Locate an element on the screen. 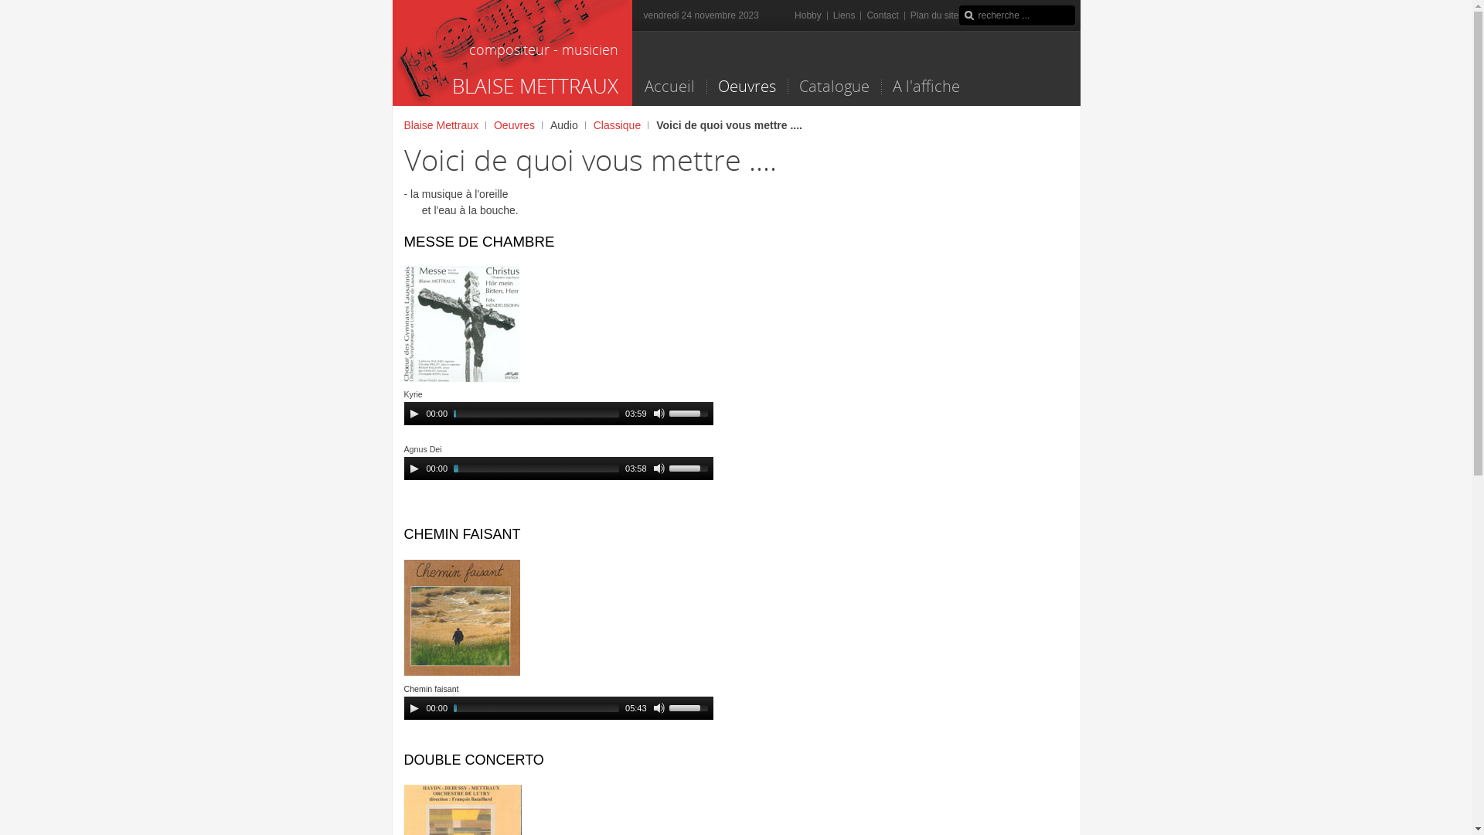  A l'affiche is located at coordinates (926, 87).